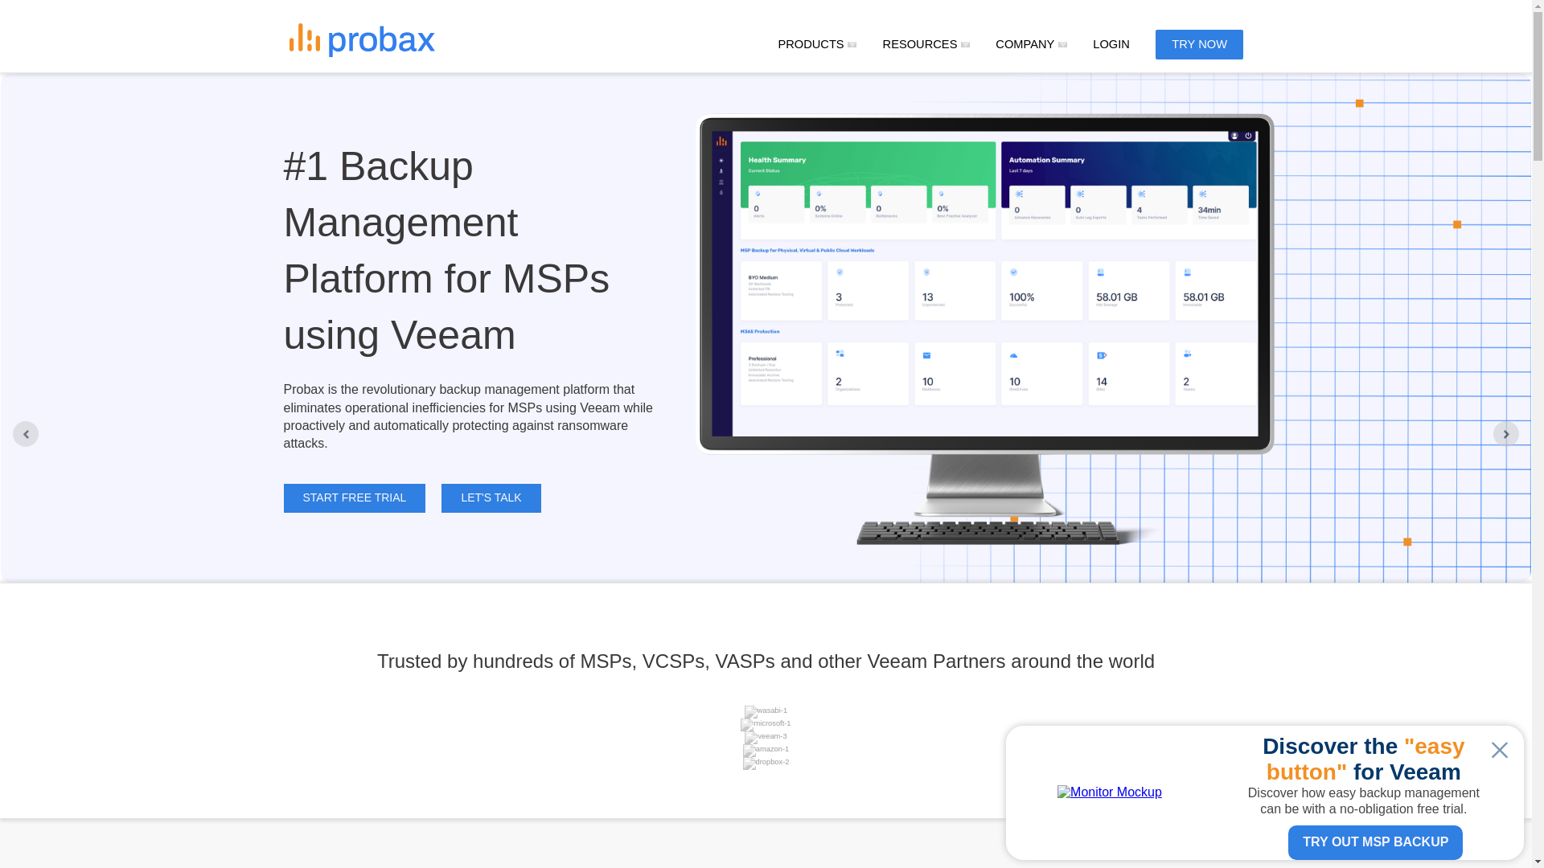  What do you see at coordinates (965, 44) in the screenshot?
I see `Show submenu for Resources` at bounding box center [965, 44].